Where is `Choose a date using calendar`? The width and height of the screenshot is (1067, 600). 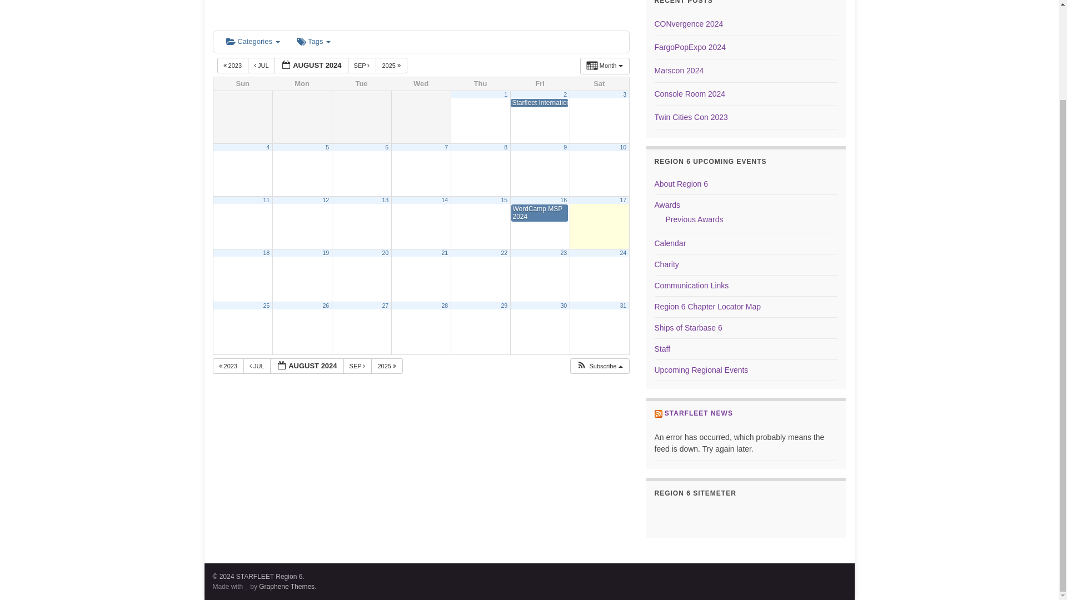 Choose a date using calendar is located at coordinates (307, 366).